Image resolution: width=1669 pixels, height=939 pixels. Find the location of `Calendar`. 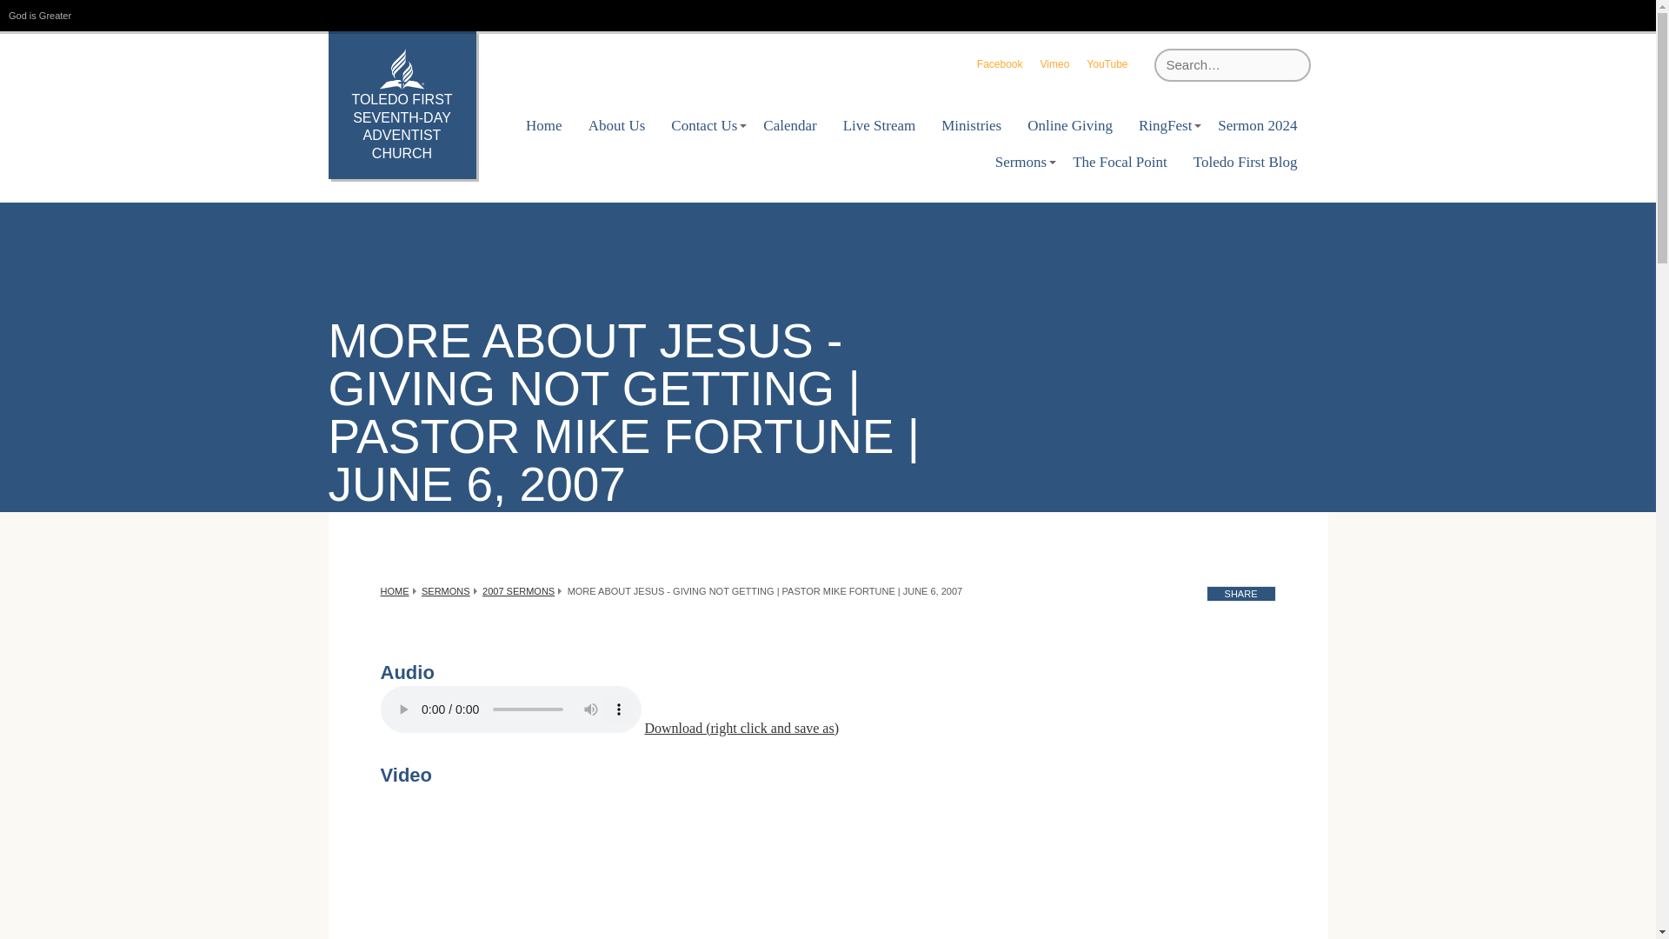

Calendar is located at coordinates (789, 126).